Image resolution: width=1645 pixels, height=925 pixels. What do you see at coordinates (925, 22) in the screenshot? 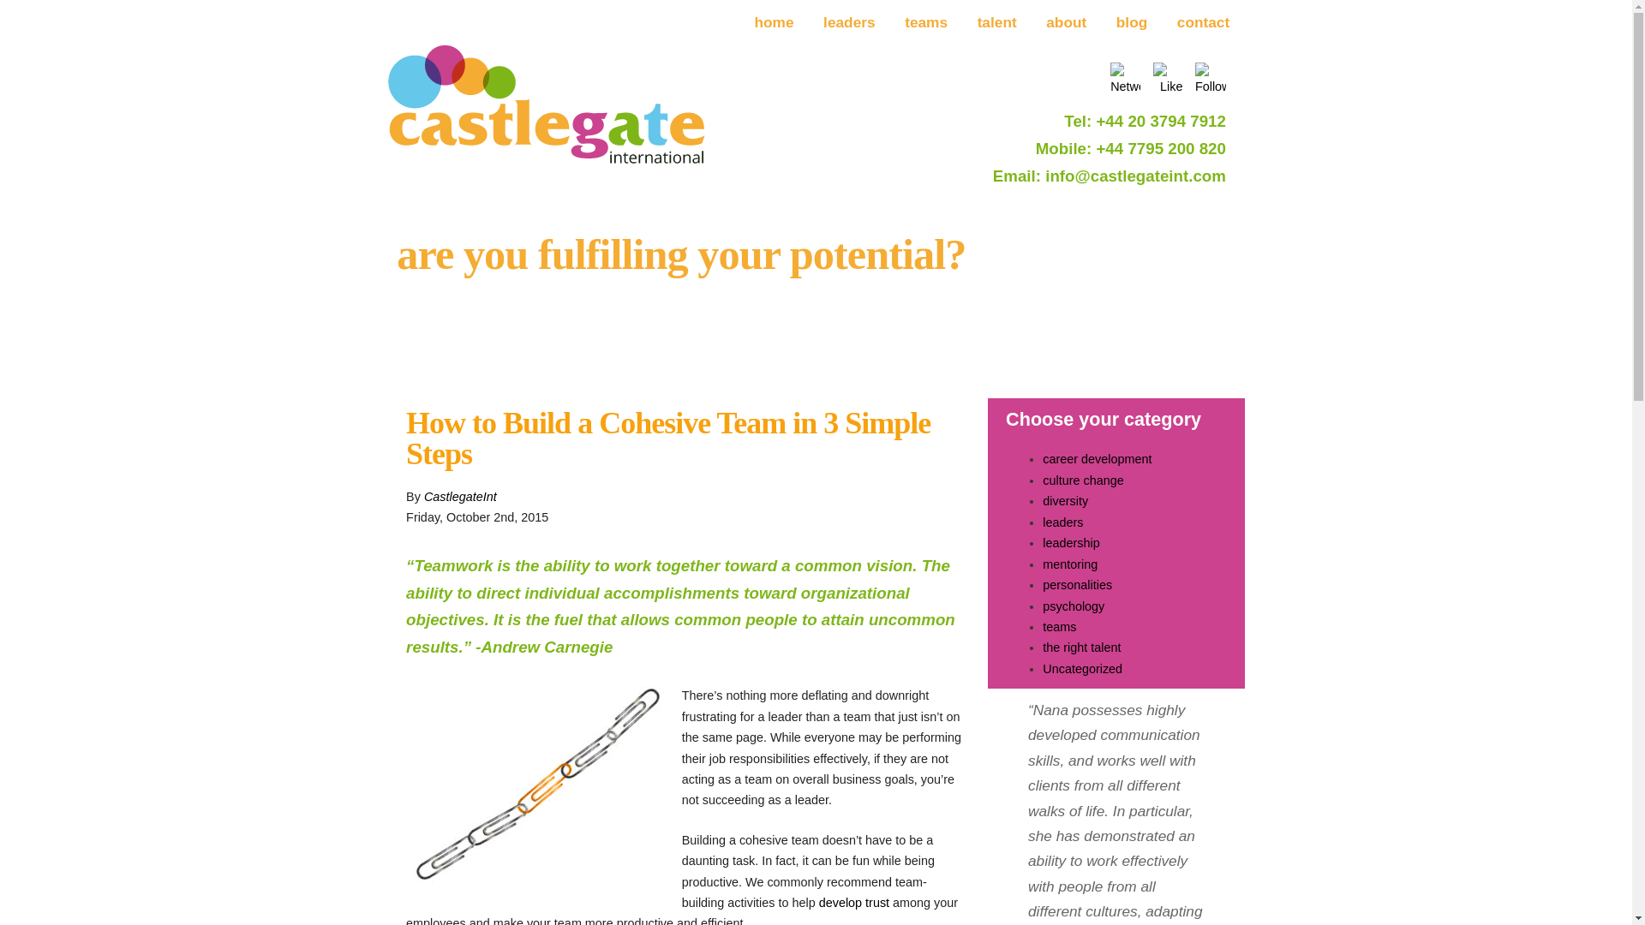
I see `teams` at bounding box center [925, 22].